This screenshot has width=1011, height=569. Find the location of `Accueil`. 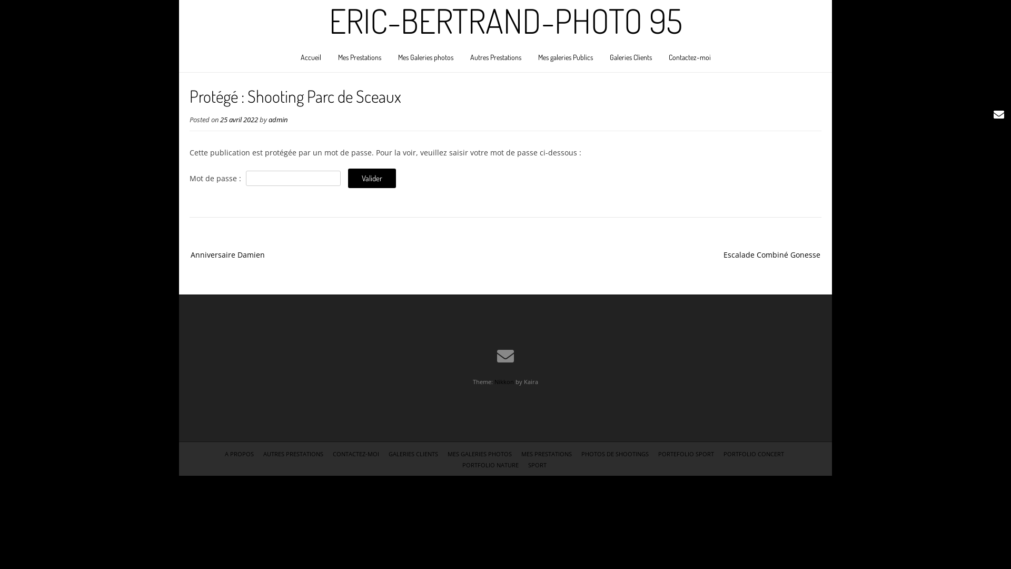

Accueil is located at coordinates (311, 59).